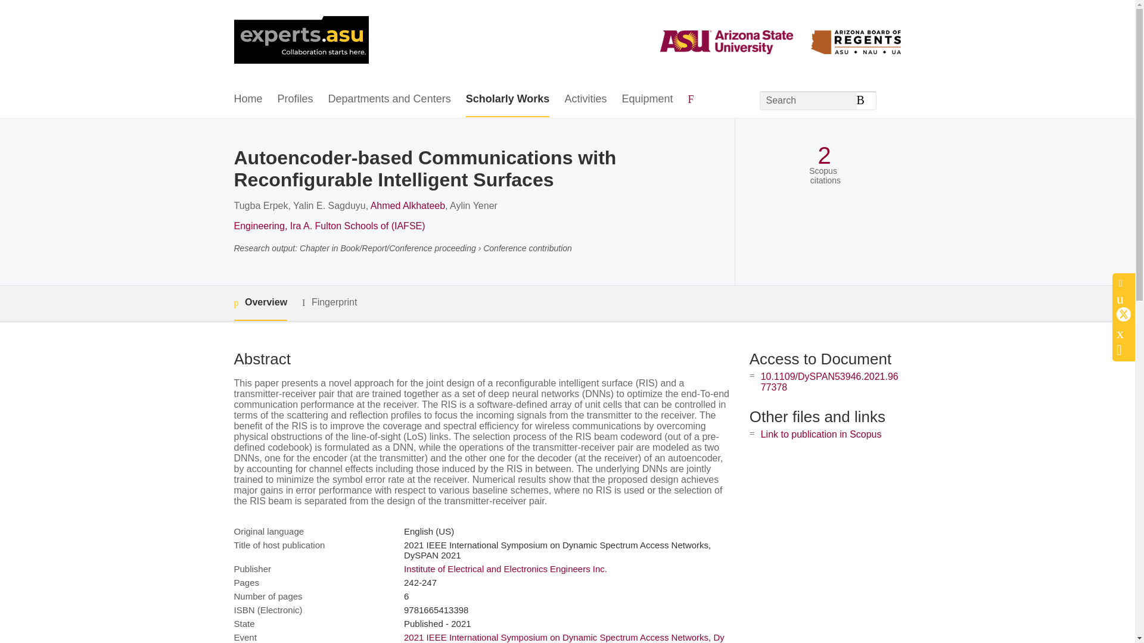 The width and height of the screenshot is (1144, 643). What do you see at coordinates (646, 99) in the screenshot?
I see `Equipment` at bounding box center [646, 99].